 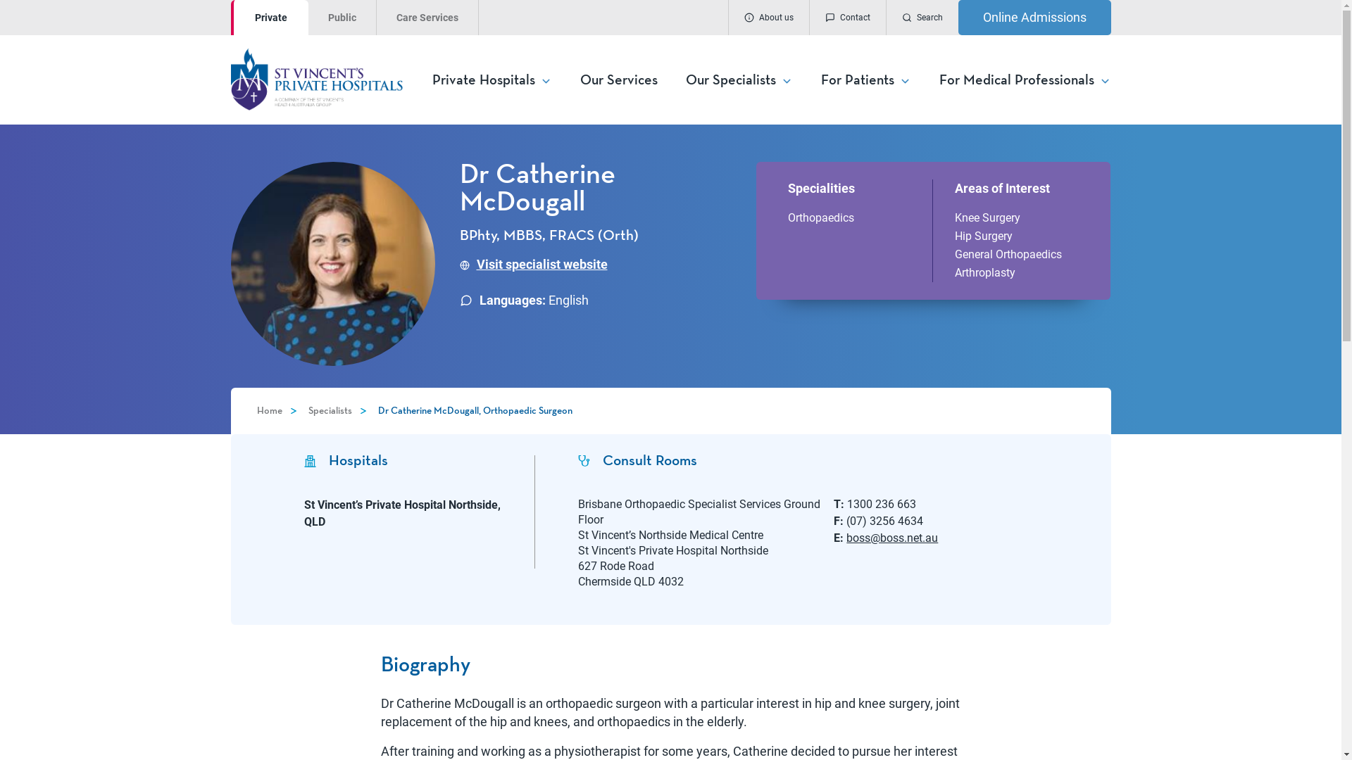 What do you see at coordinates (619, 80) in the screenshot?
I see `Our Services` at bounding box center [619, 80].